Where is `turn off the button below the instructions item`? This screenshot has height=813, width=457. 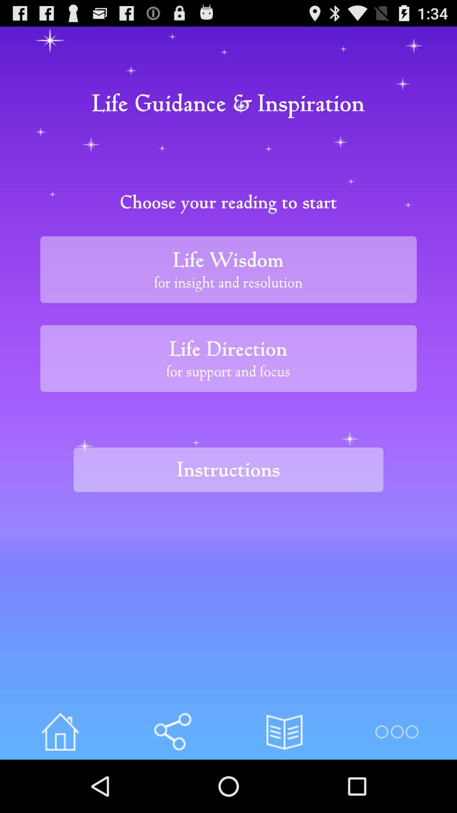
turn off the button below the instructions item is located at coordinates (284, 732).